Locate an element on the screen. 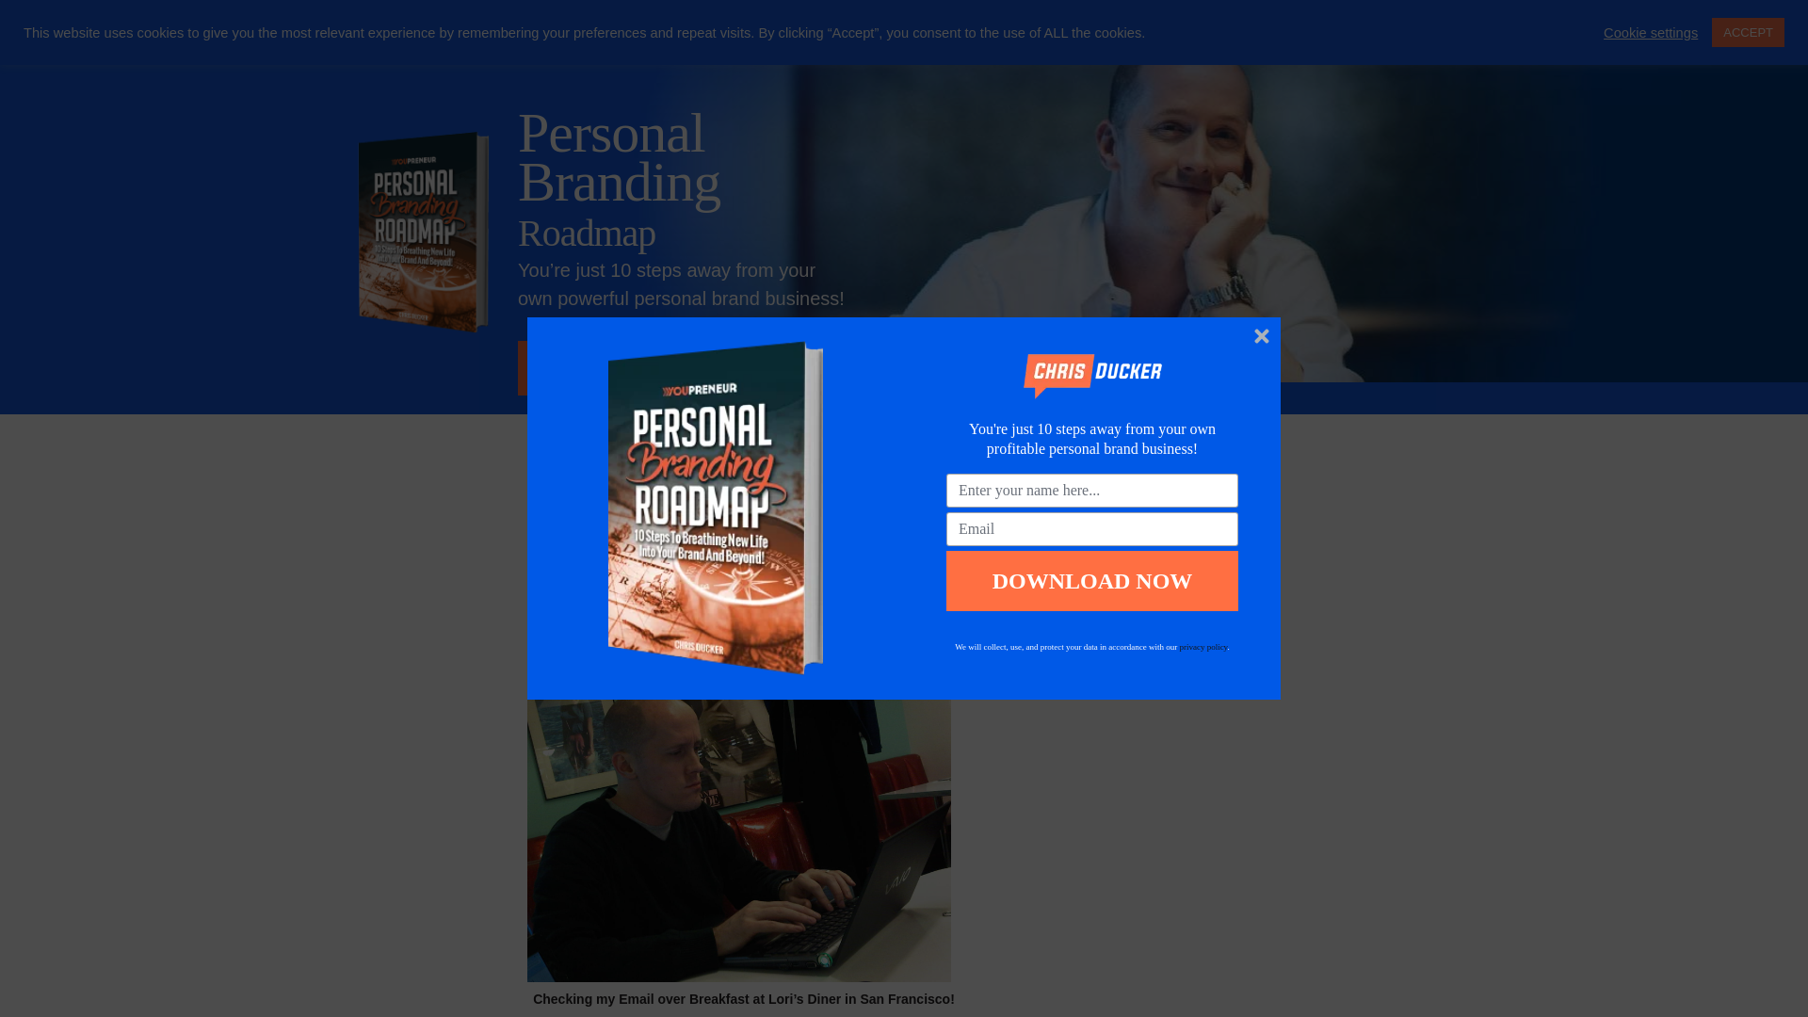 This screenshot has width=1808, height=1017. Books is located at coordinates (1160, 40).